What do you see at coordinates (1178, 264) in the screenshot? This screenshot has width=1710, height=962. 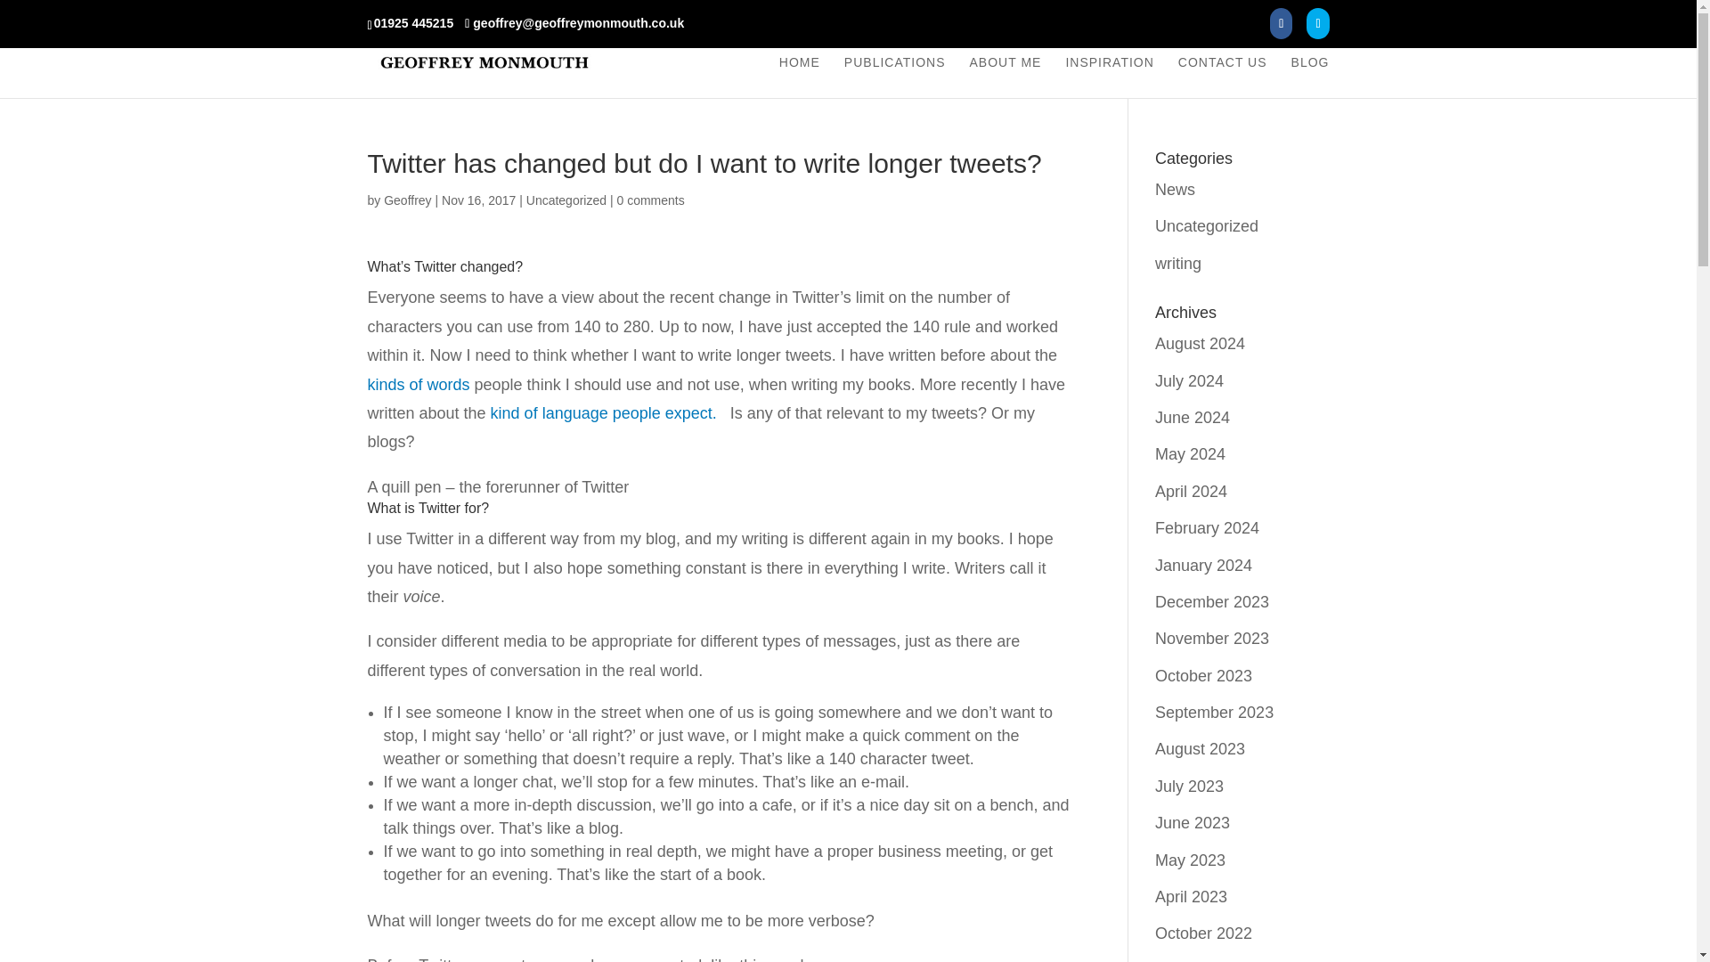 I see `writing` at bounding box center [1178, 264].